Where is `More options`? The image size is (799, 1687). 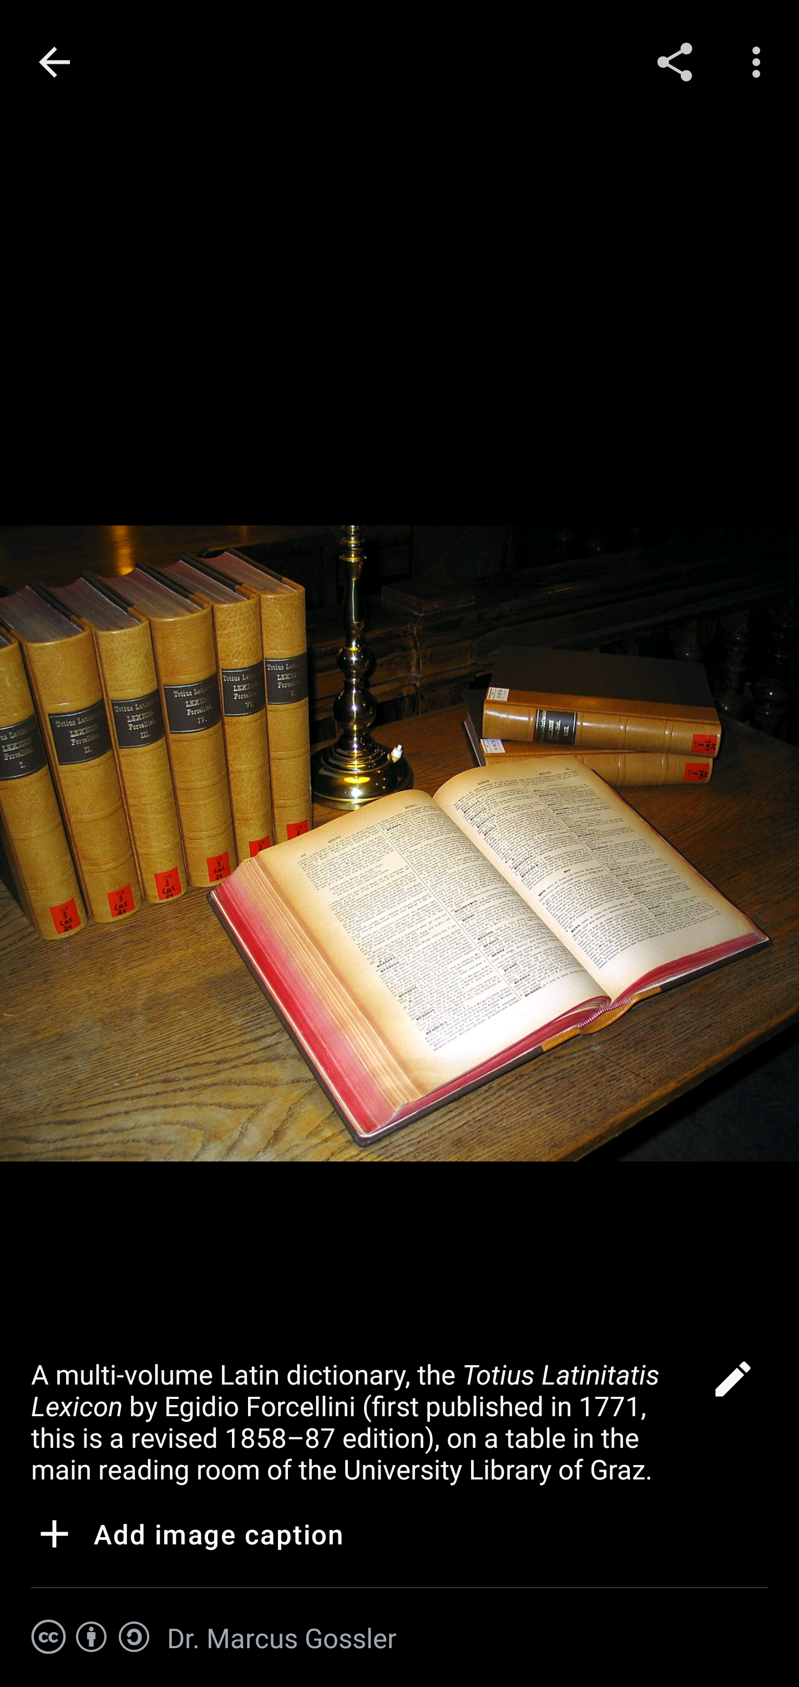 More options is located at coordinates (760, 61).